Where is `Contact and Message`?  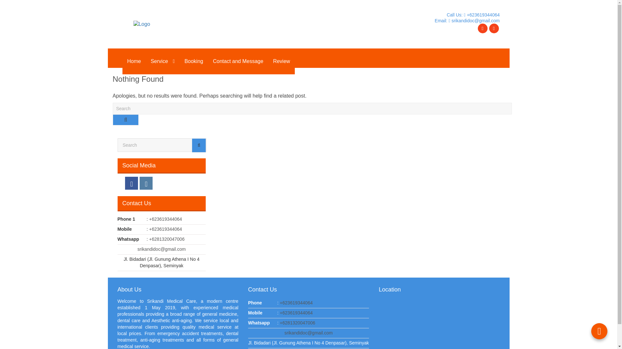 Contact and Message is located at coordinates (238, 61).